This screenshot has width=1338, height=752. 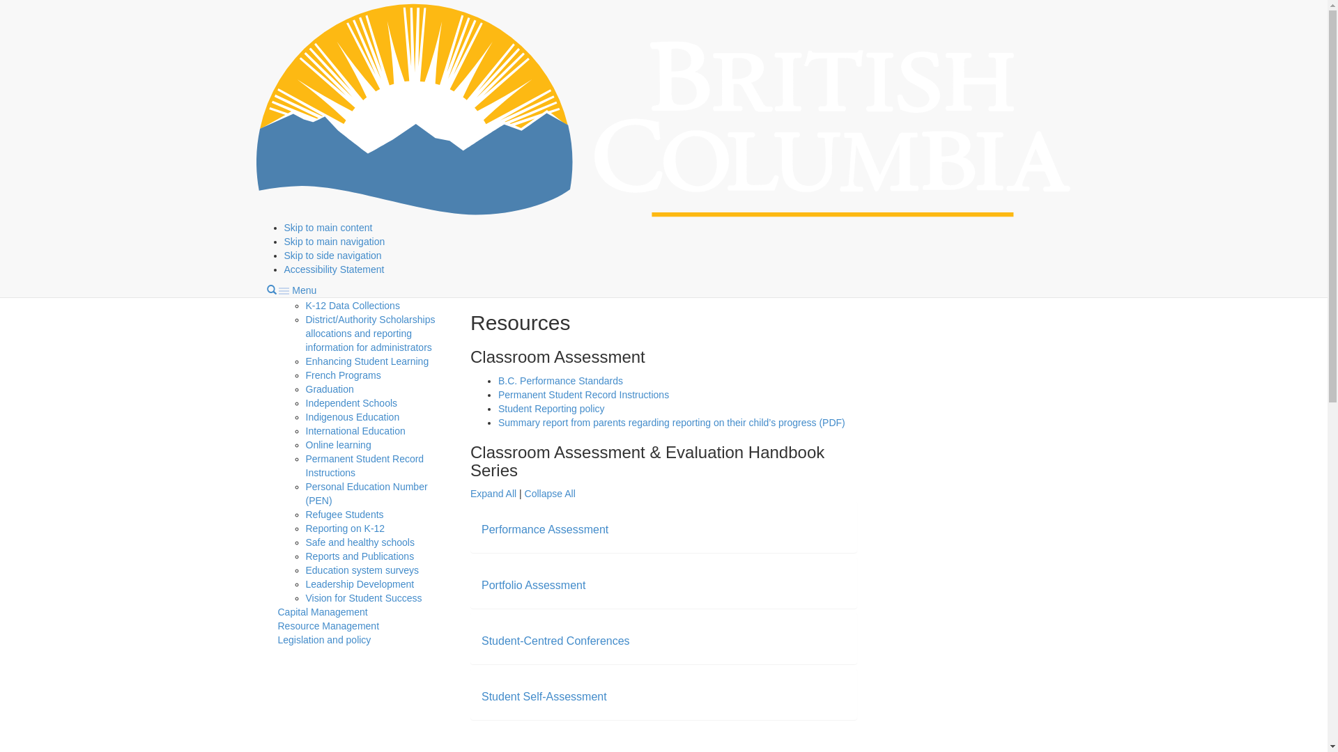 What do you see at coordinates (587, 13) in the screenshot?
I see `Administration` at bounding box center [587, 13].